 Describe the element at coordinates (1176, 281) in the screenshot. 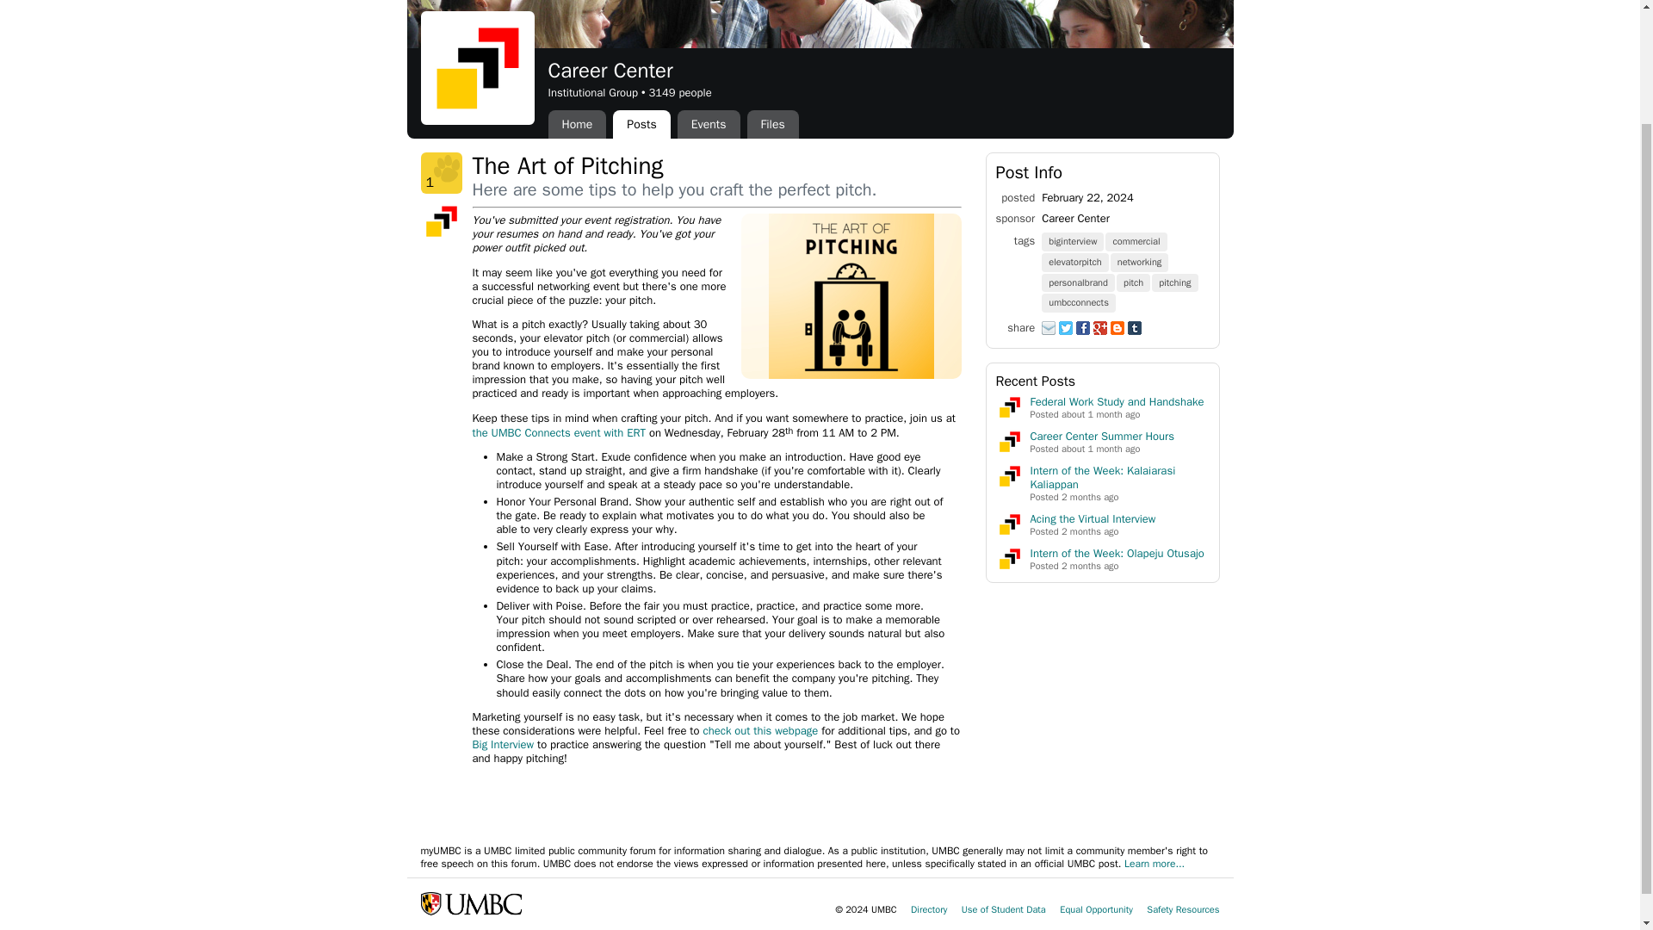

I see `pitching` at that location.